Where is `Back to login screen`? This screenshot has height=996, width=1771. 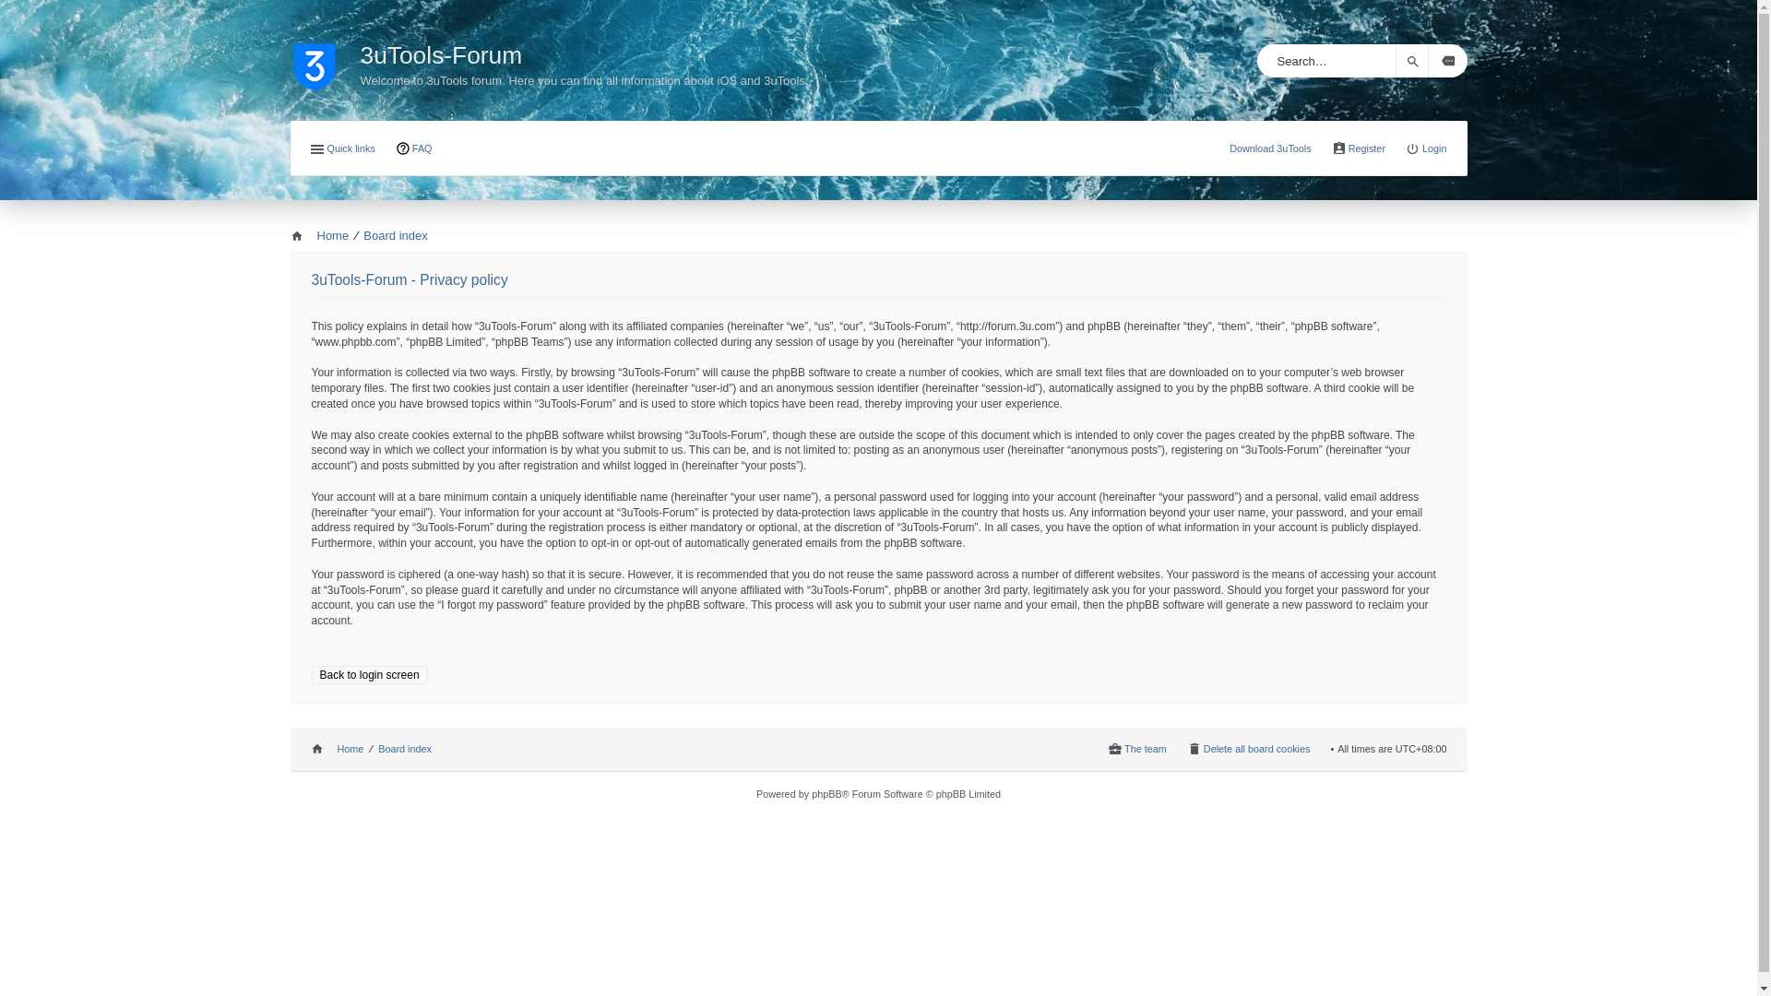
Back to login screen is located at coordinates (370, 675).